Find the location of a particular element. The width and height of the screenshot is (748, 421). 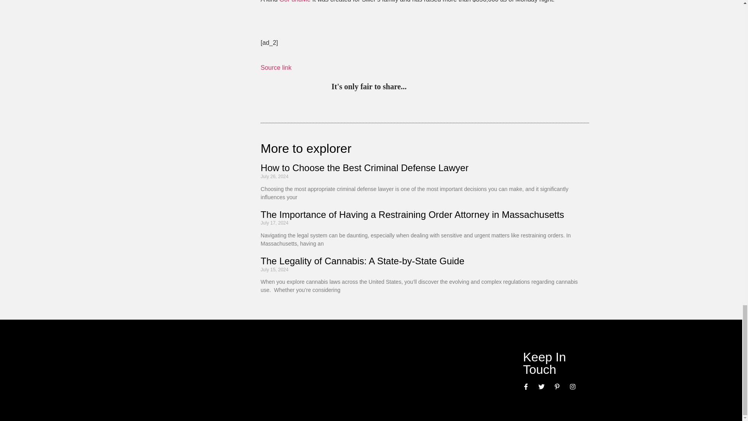

twitter is located at coordinates (430, 87).